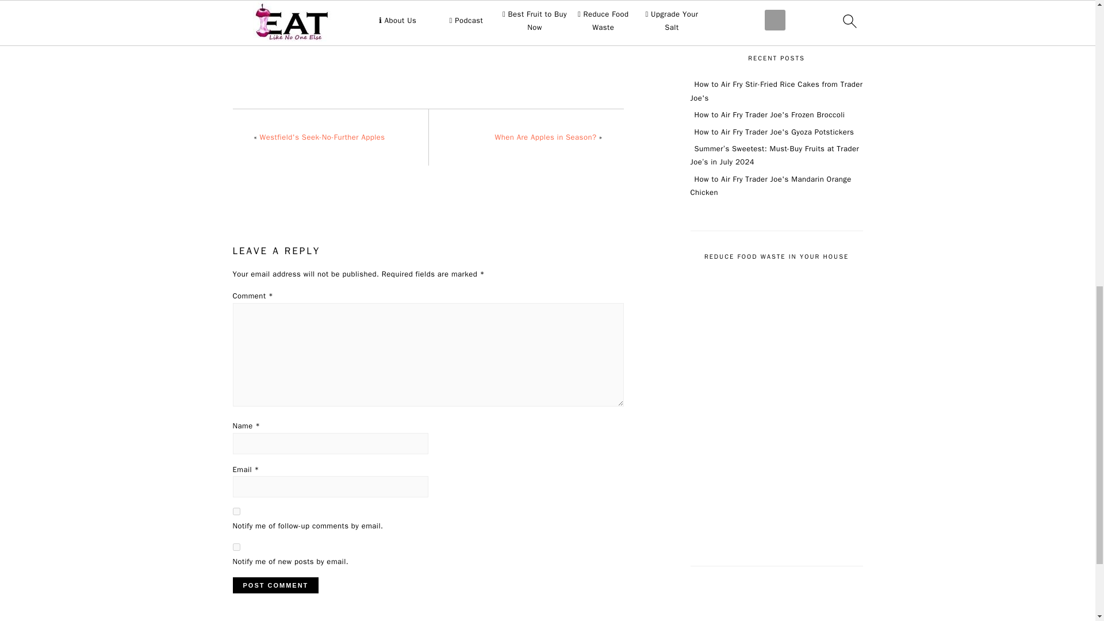 Image resolution: width=1104 pixels, height=621 pixels. Describe the element at coordinates (236, 512) in the screenshot. I see `subscribe` at that location.